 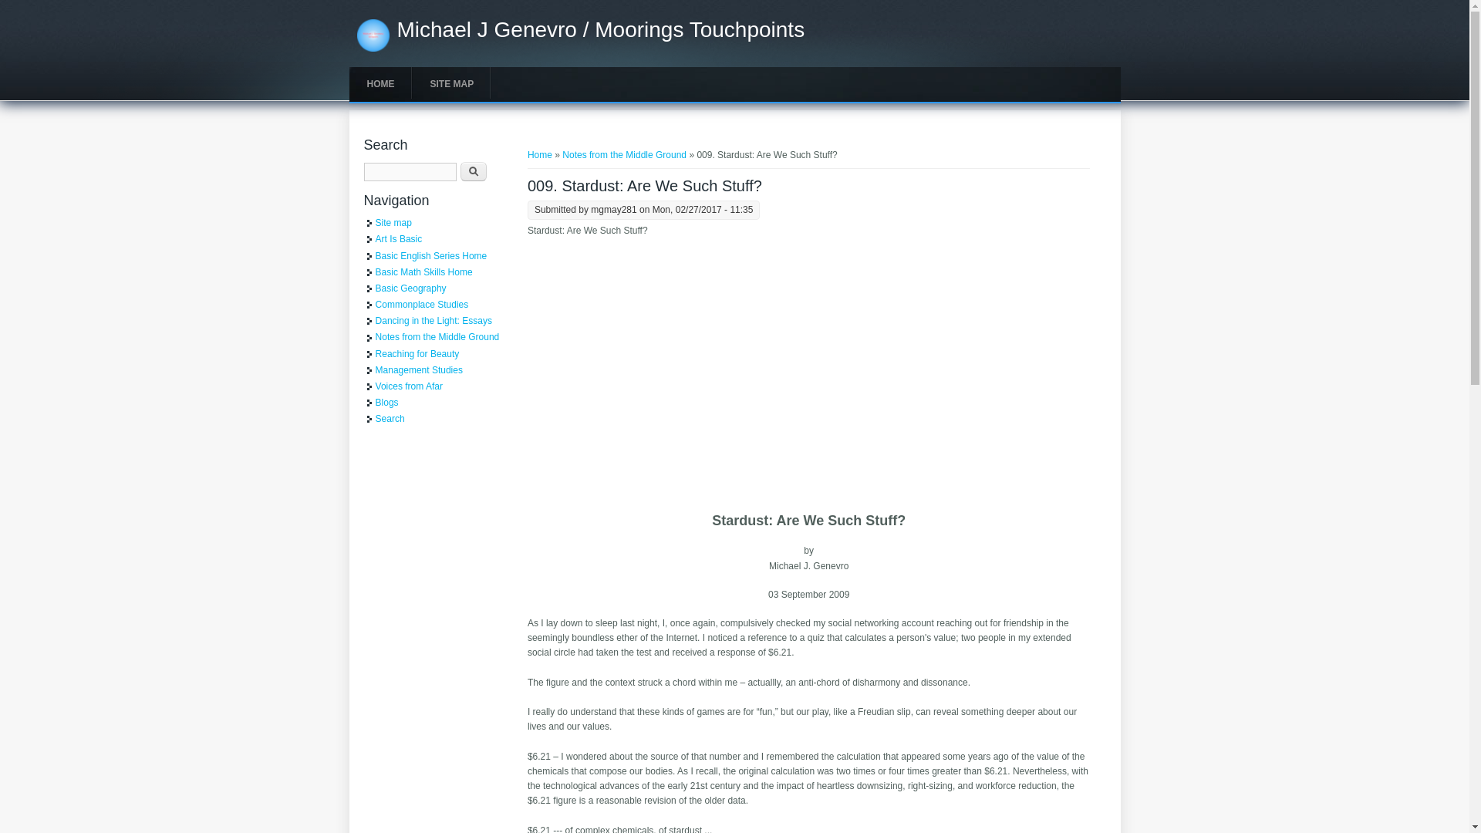 I want to click on Dancing in the Light: Essays, so click(x=434, y=321).